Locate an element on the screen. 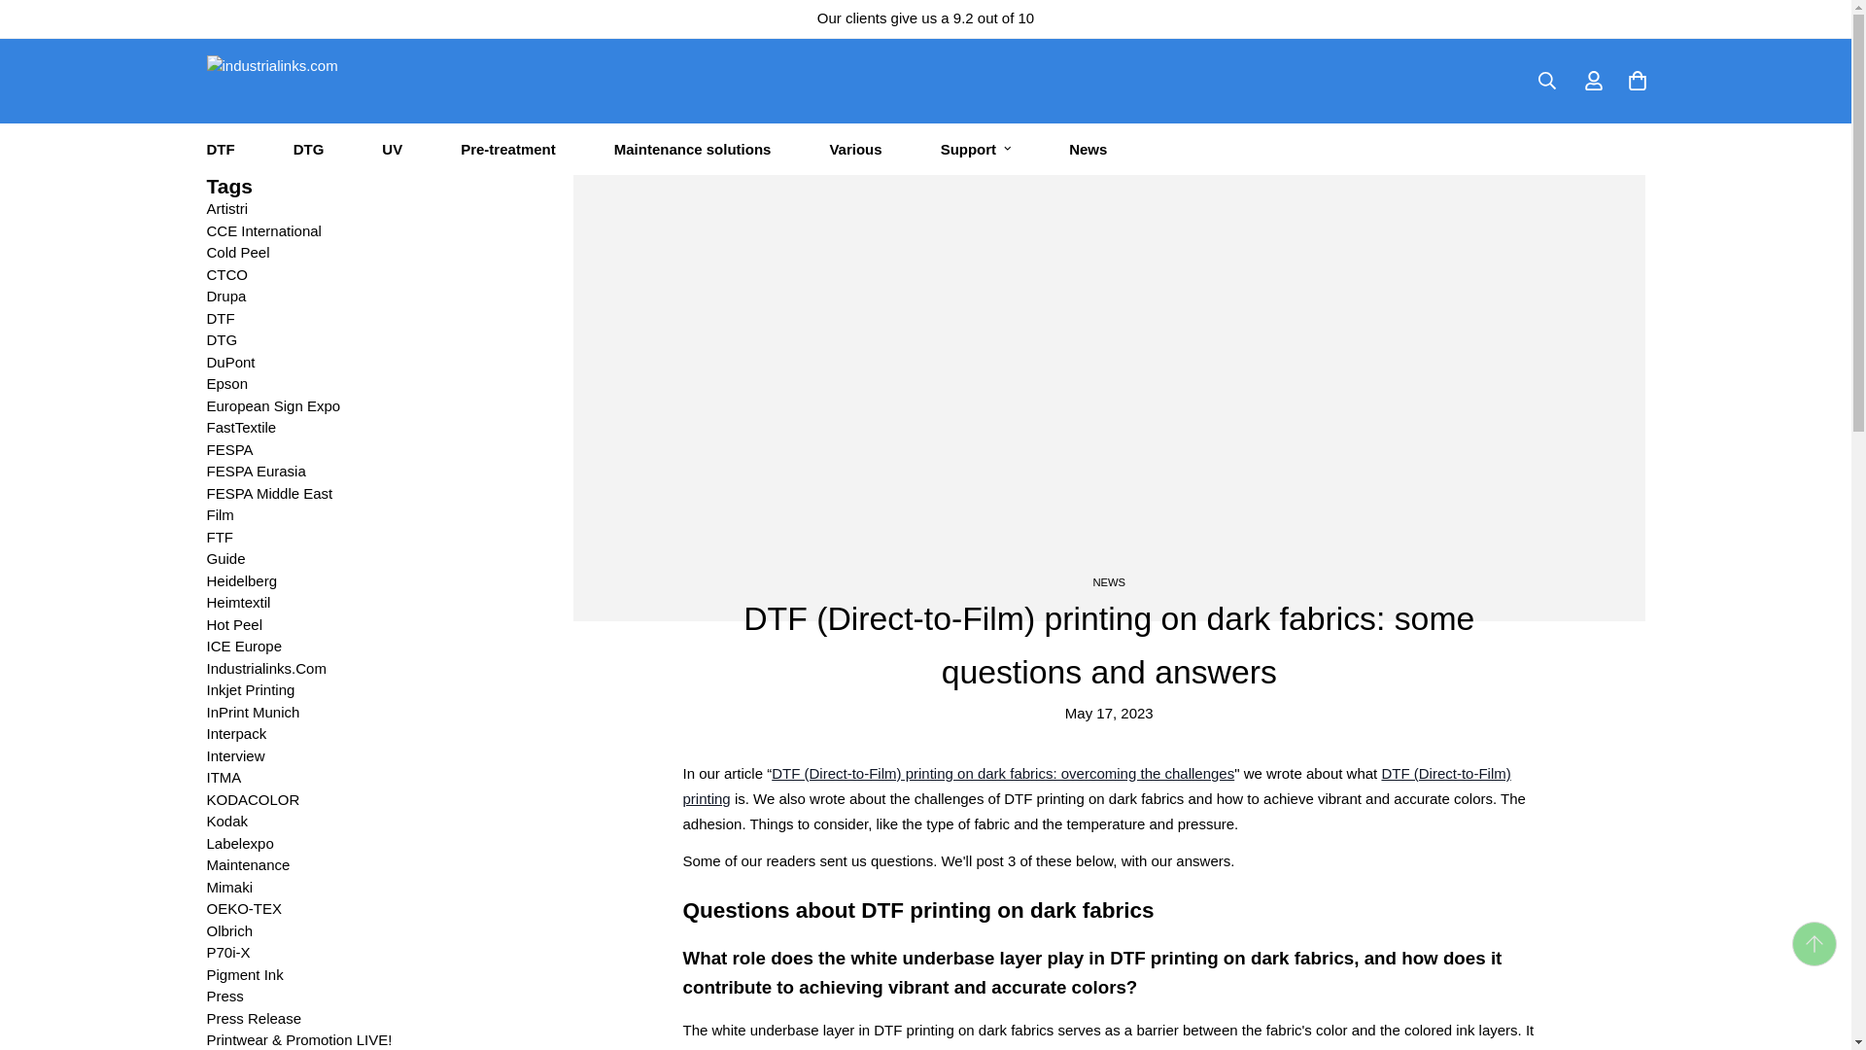 The width and height of the screenshot is (1866, 1050). News is located at coordinates (1088, 150).